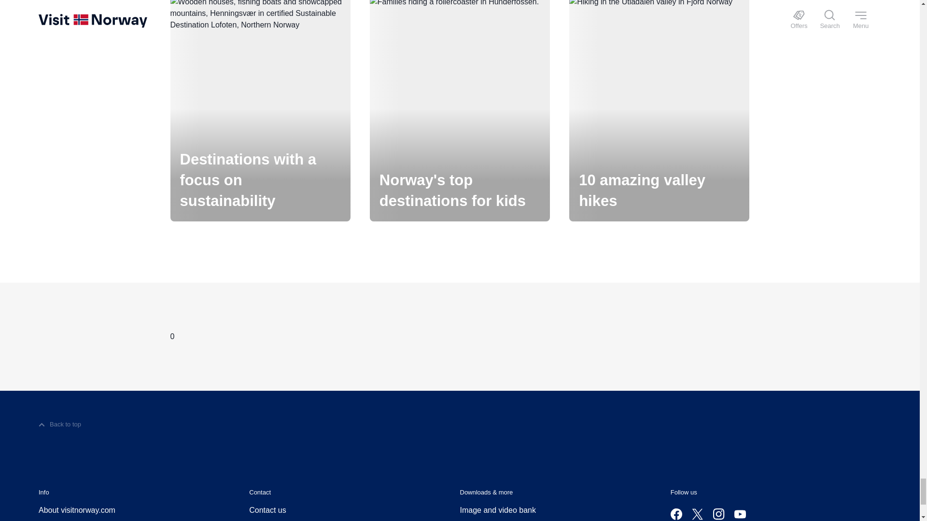 Image resolution: width=927 pixels, height=521 pixels. What do you see at coordinates (497, 510) in the screenshot?
I see `Image and video bank` at bounding box center [497, 510].